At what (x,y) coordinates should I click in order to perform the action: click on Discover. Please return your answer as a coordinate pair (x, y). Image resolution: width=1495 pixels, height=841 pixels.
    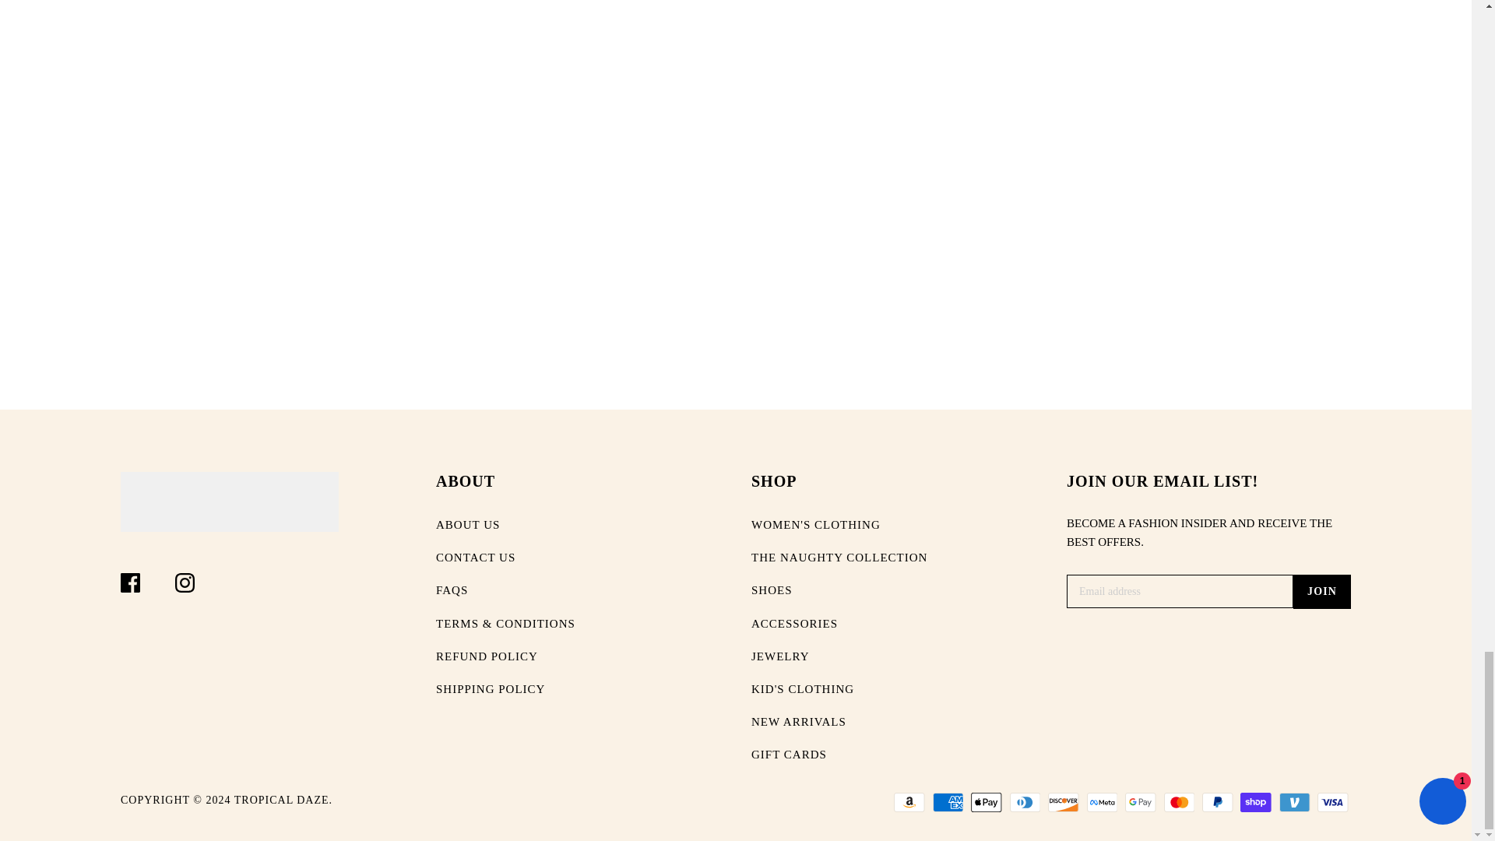
    Looking at the image, I should click on (1064, 802).